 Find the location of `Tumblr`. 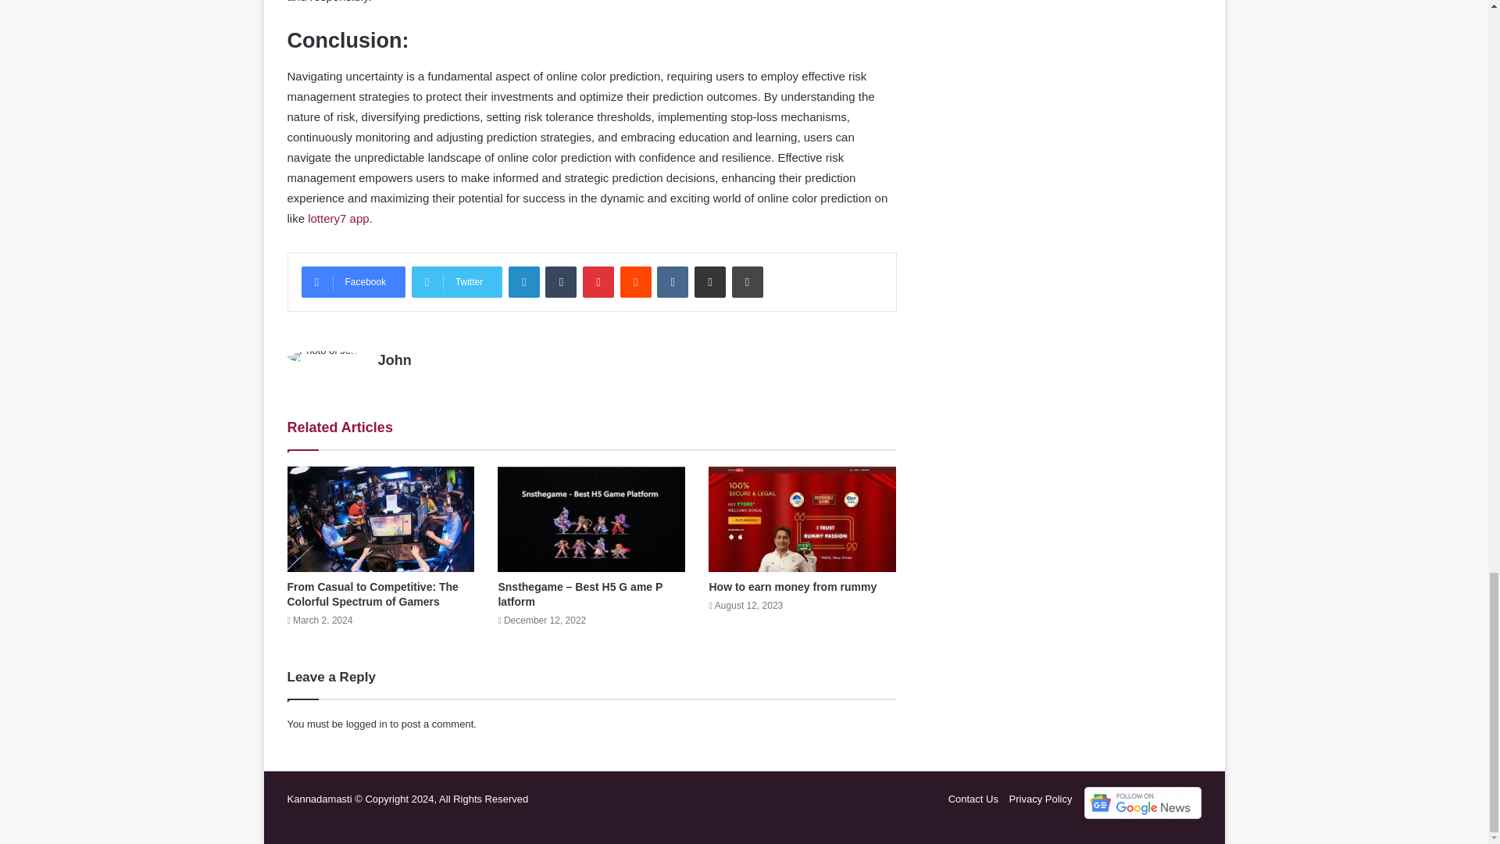

Tumblr is located at coordinates (561, 282).